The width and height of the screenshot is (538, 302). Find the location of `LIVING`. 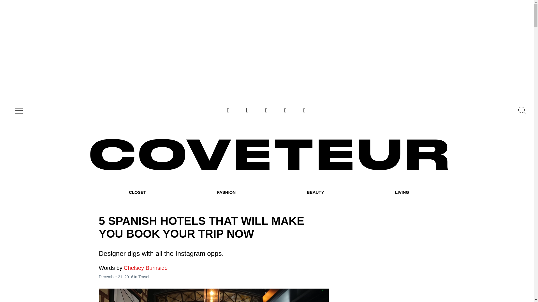

LIVING is located at coordinates (402, 192).